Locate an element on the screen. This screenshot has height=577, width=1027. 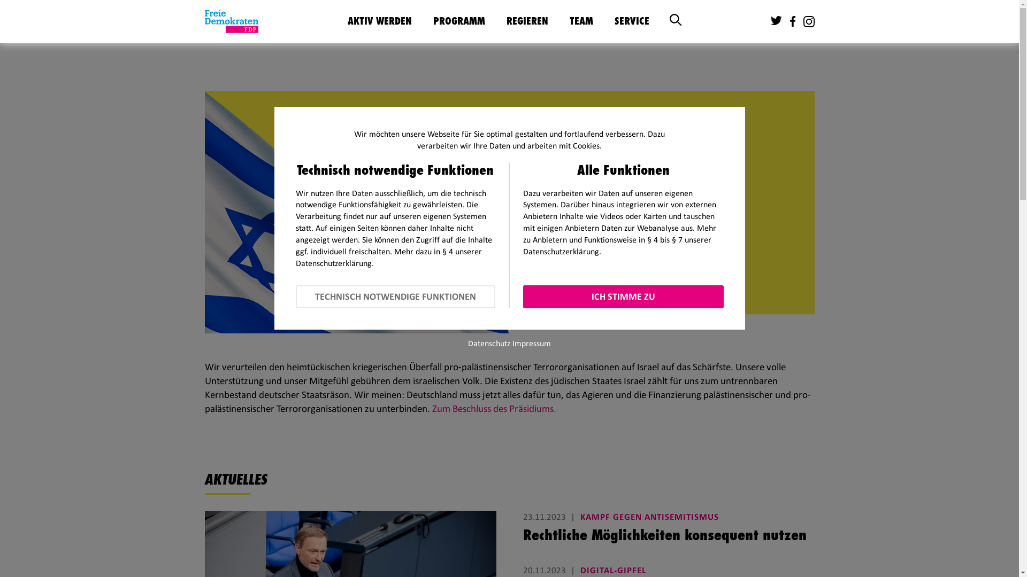
Bundesvorstand is located at coordinates (639, 54).